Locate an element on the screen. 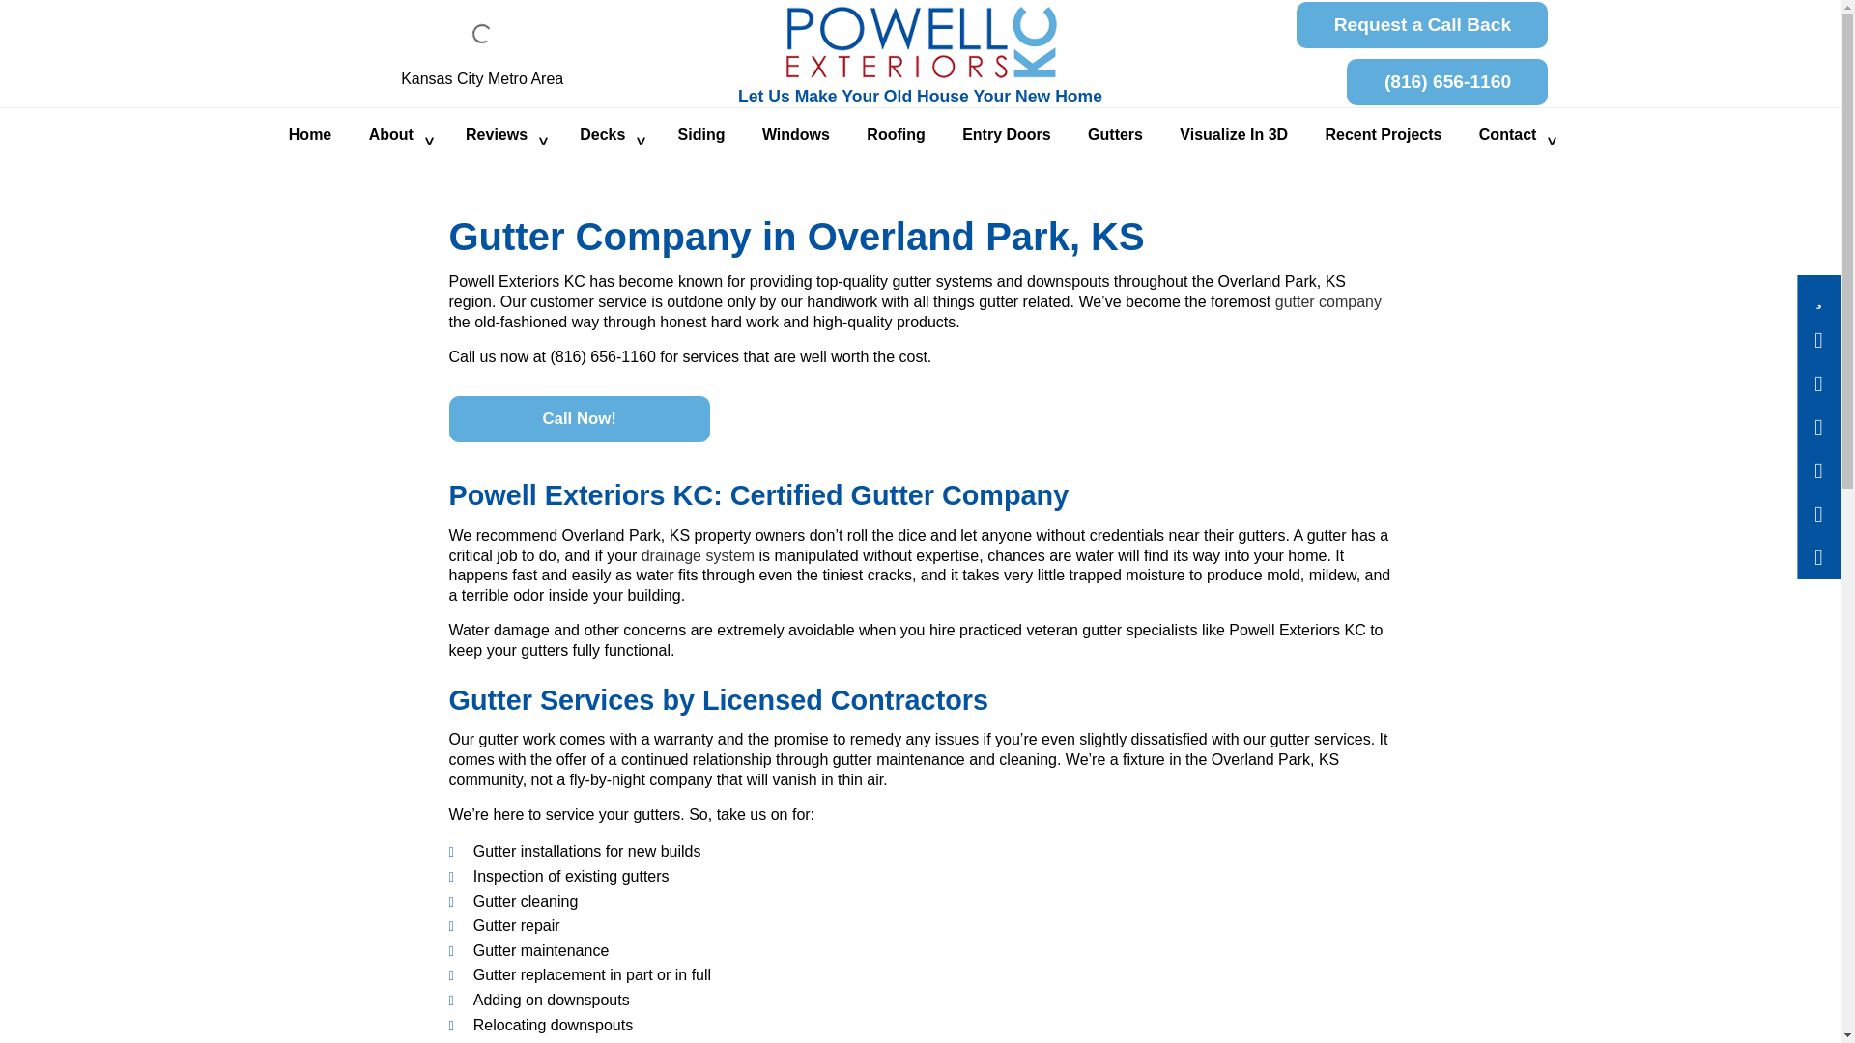 This screenshot has height=1043, width=1855. Blog is located at coordinates (398, 178).